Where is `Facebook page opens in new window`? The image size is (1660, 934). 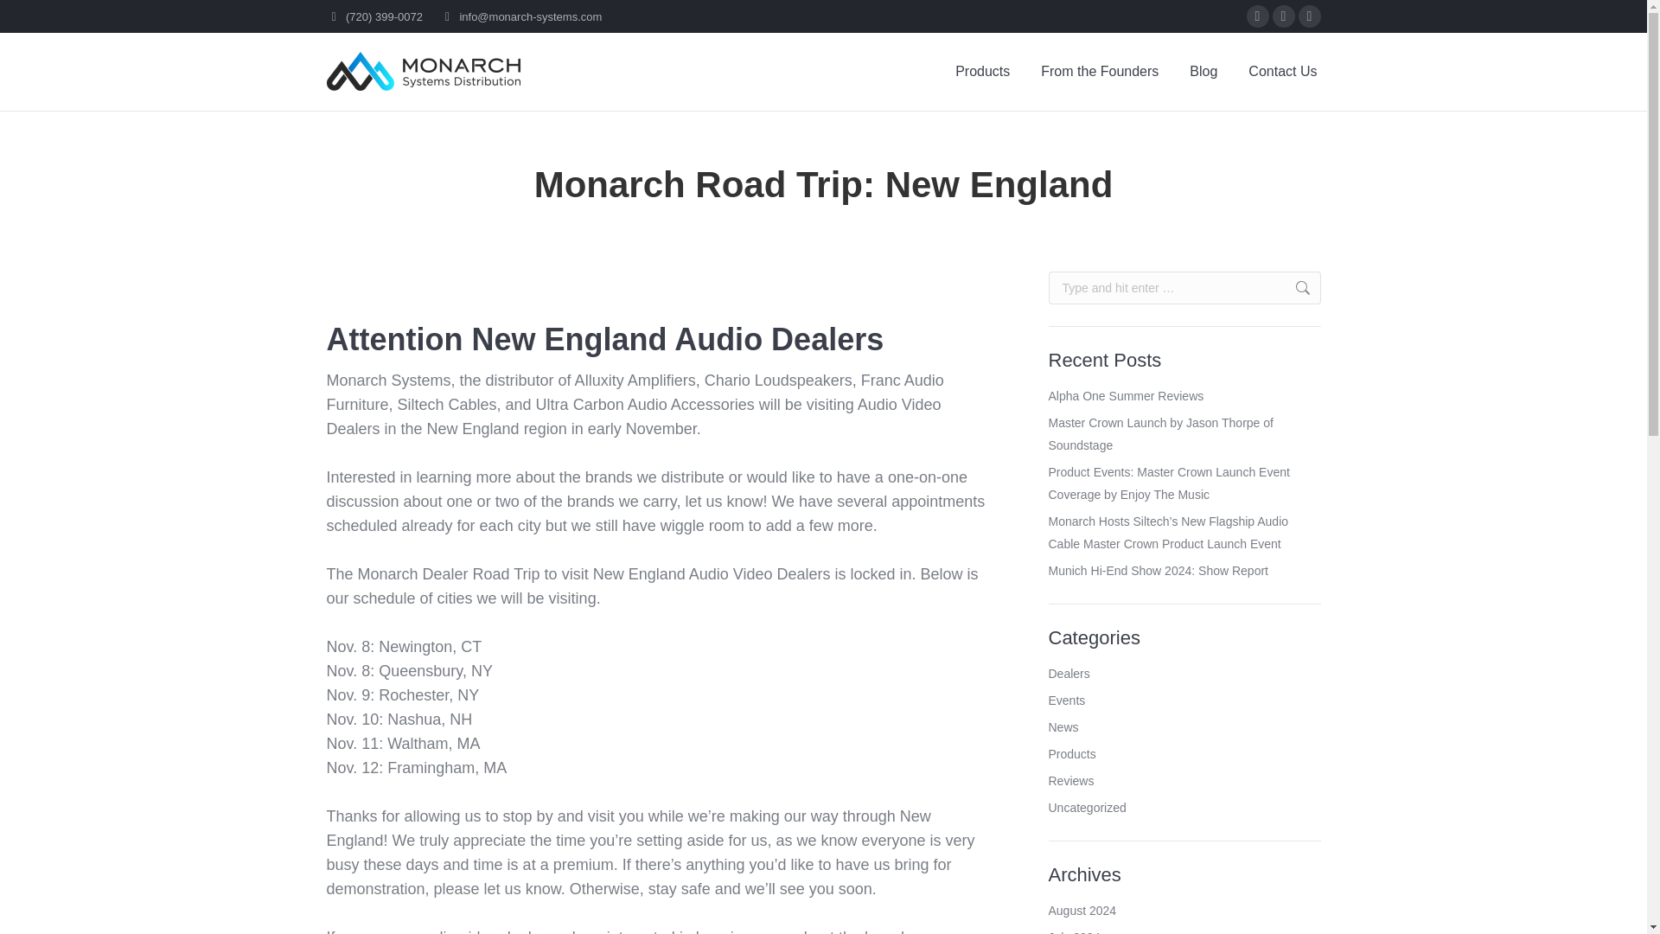
Facebook page opens in new window is located at coordinates (1257, 16).